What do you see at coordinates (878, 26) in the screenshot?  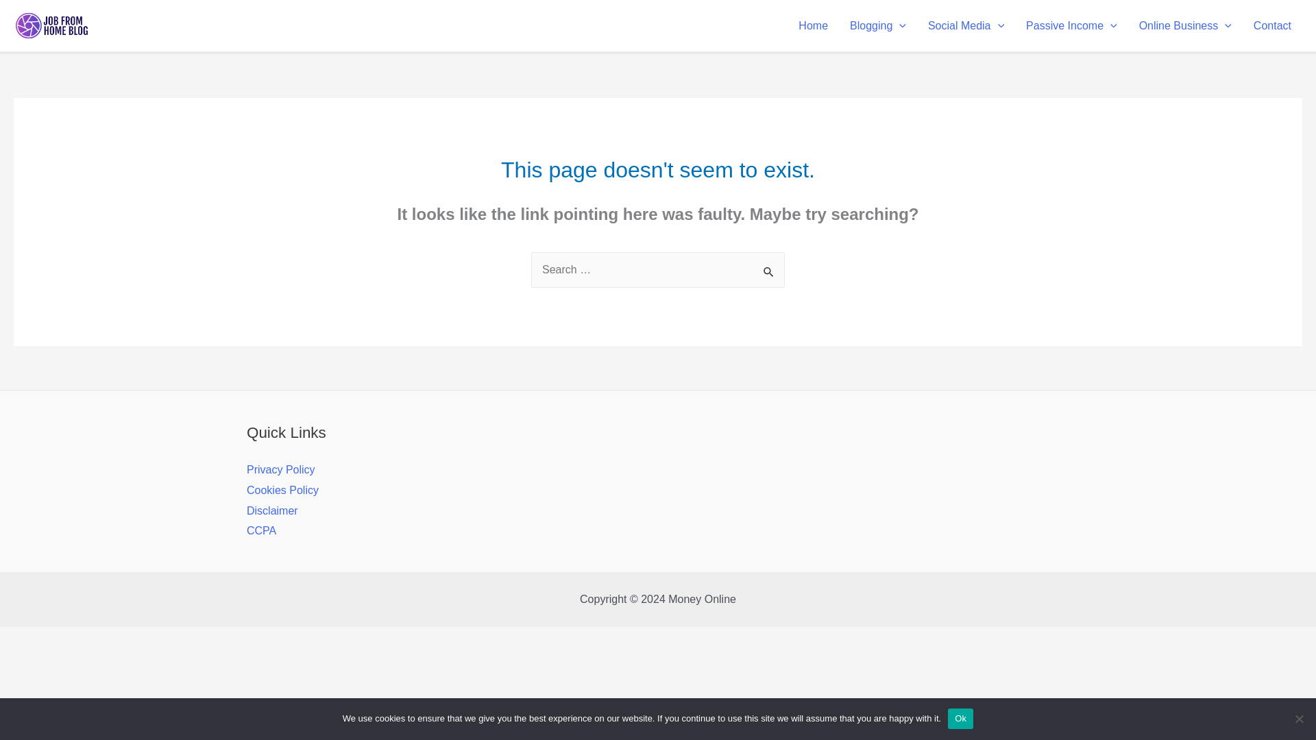 I see `Blogging` at bounding box center [878, 26].